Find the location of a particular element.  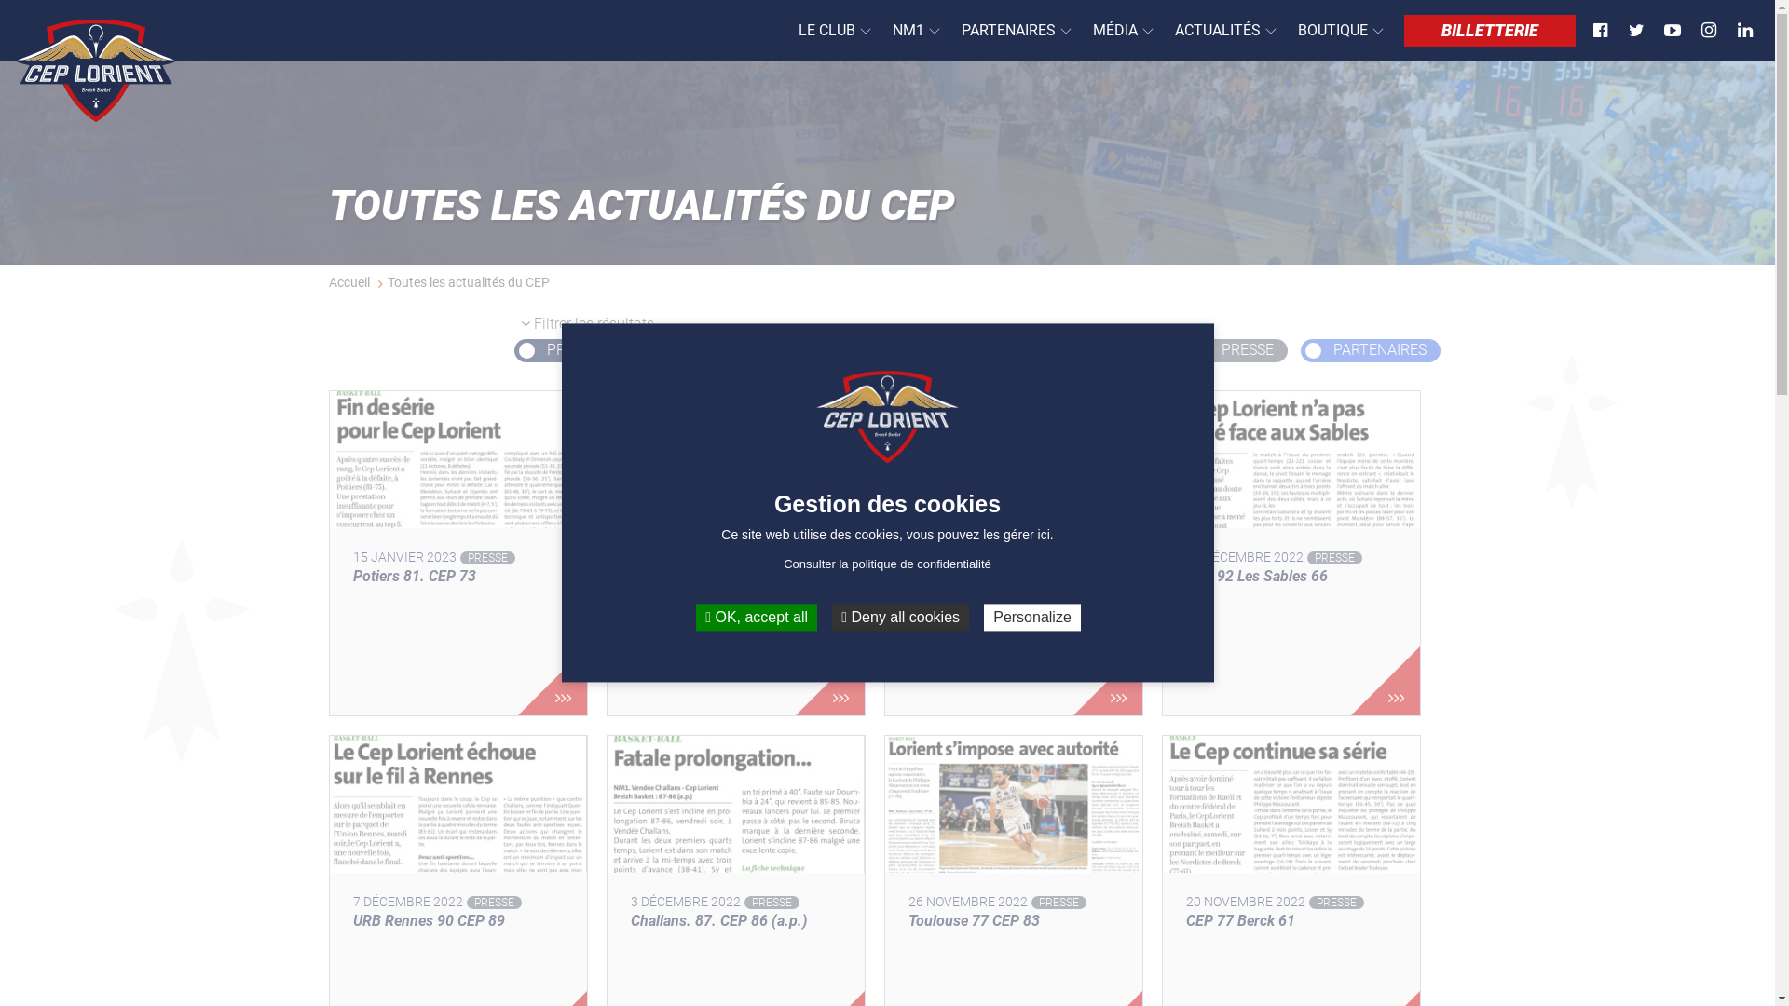

PROS is located at coordinates (556, 350).